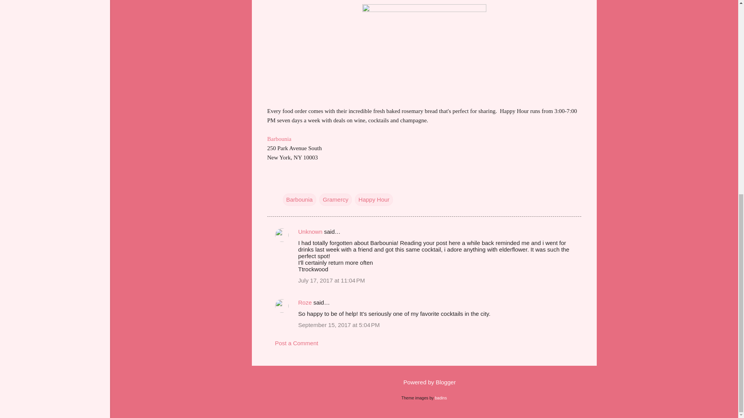  I want to click on badins, so click(441, 397).